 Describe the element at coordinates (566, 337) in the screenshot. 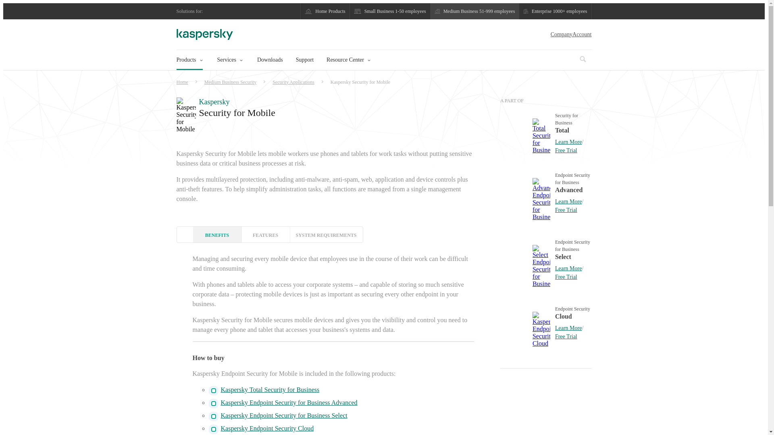

I see `Free Trial` at that location.